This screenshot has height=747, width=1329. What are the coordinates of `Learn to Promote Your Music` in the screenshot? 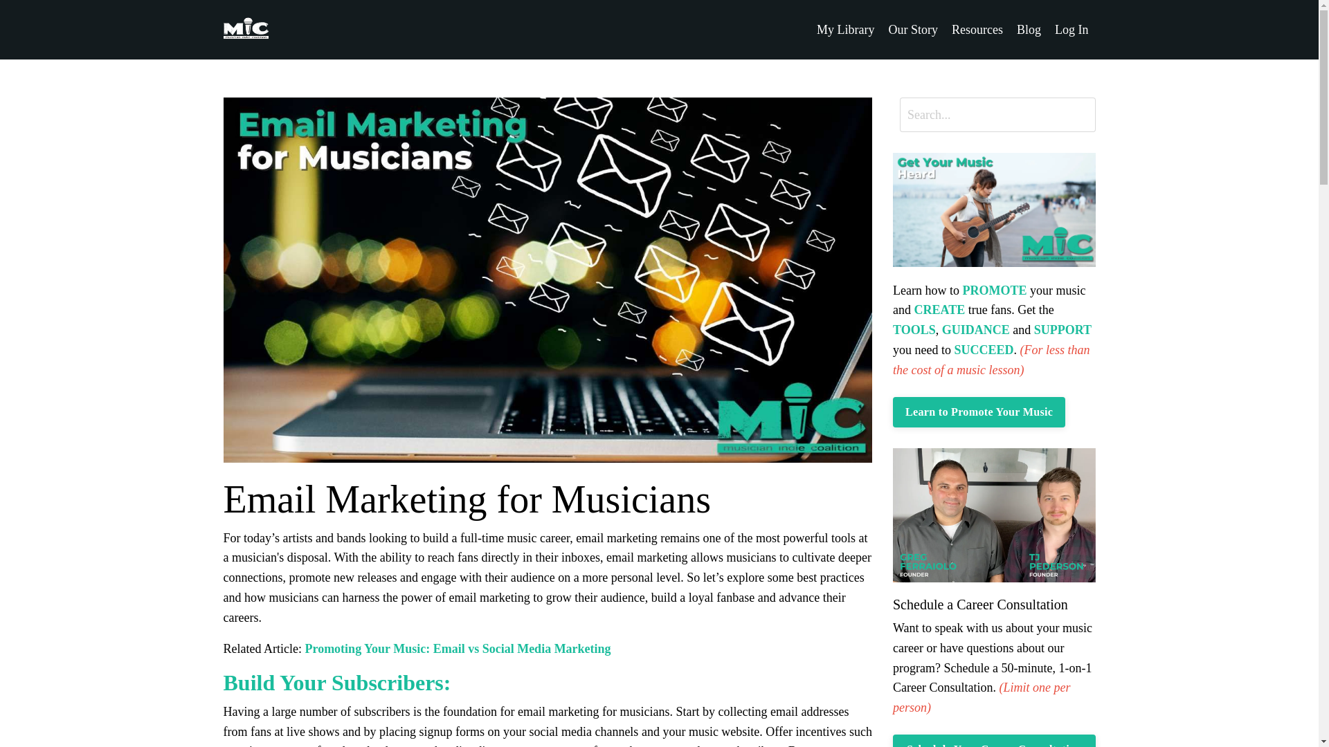 It's located at (979, 412).